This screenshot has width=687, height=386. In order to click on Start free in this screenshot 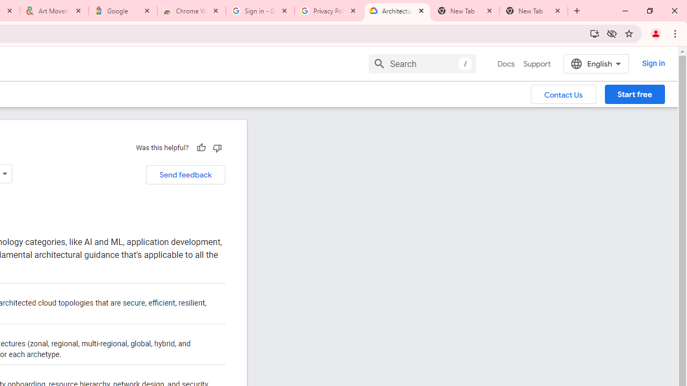, I will do `click(634, 94)`.